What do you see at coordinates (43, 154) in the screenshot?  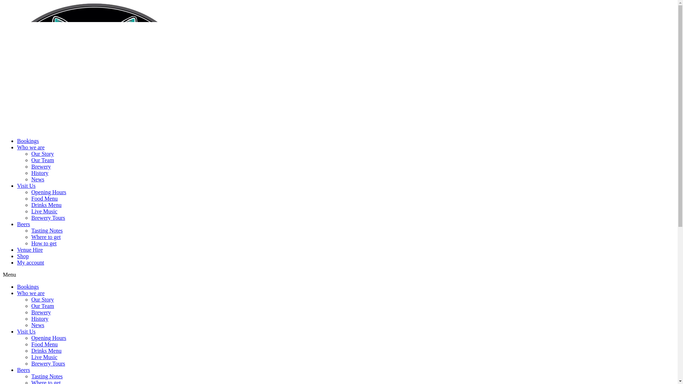 I see `Our Story` at bounding box center [43, 154].